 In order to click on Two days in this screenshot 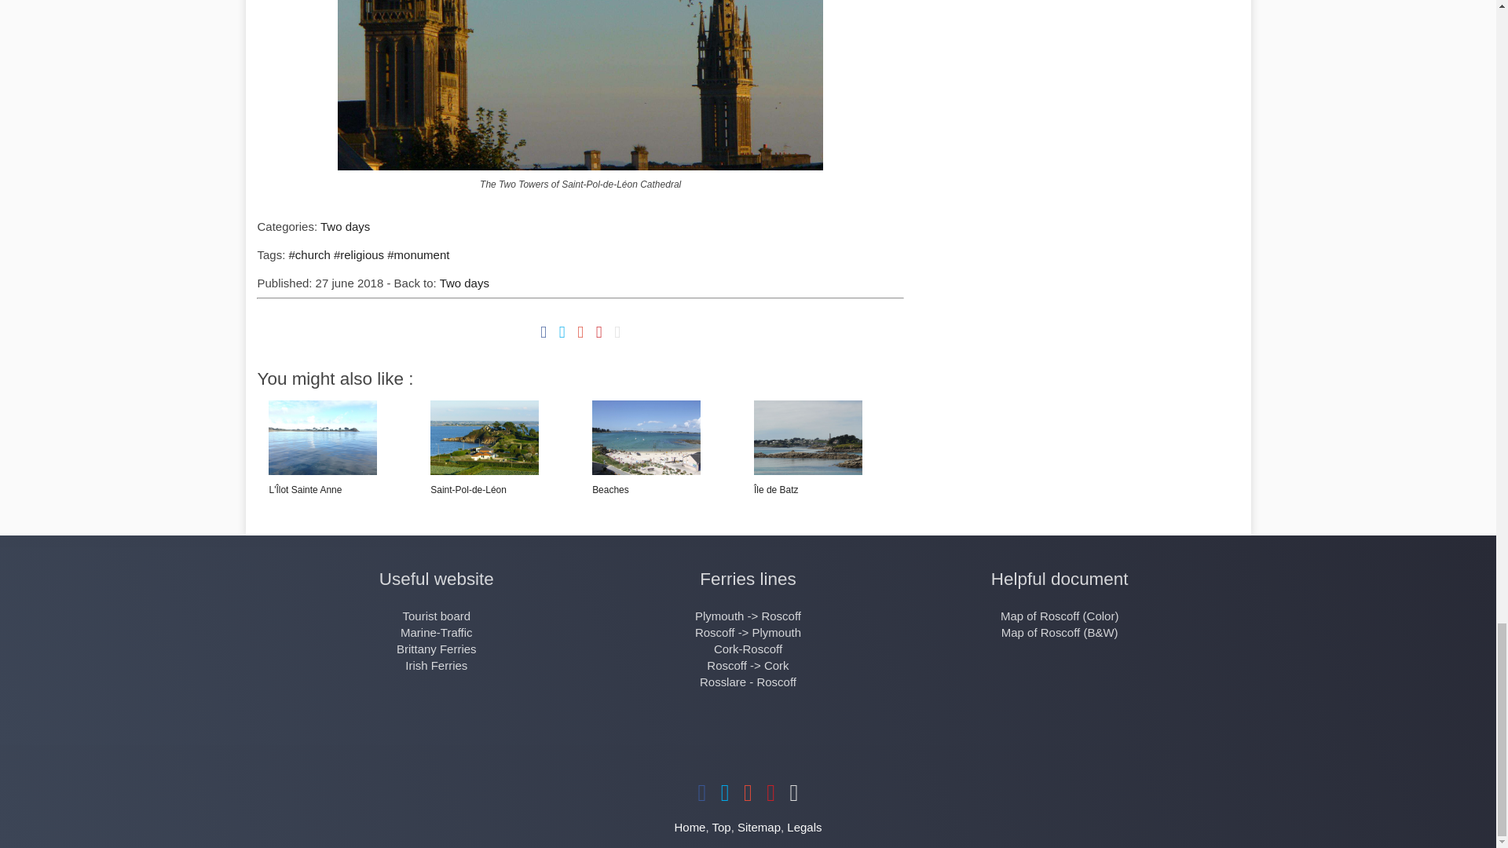, I will do `click(344, 226)`.